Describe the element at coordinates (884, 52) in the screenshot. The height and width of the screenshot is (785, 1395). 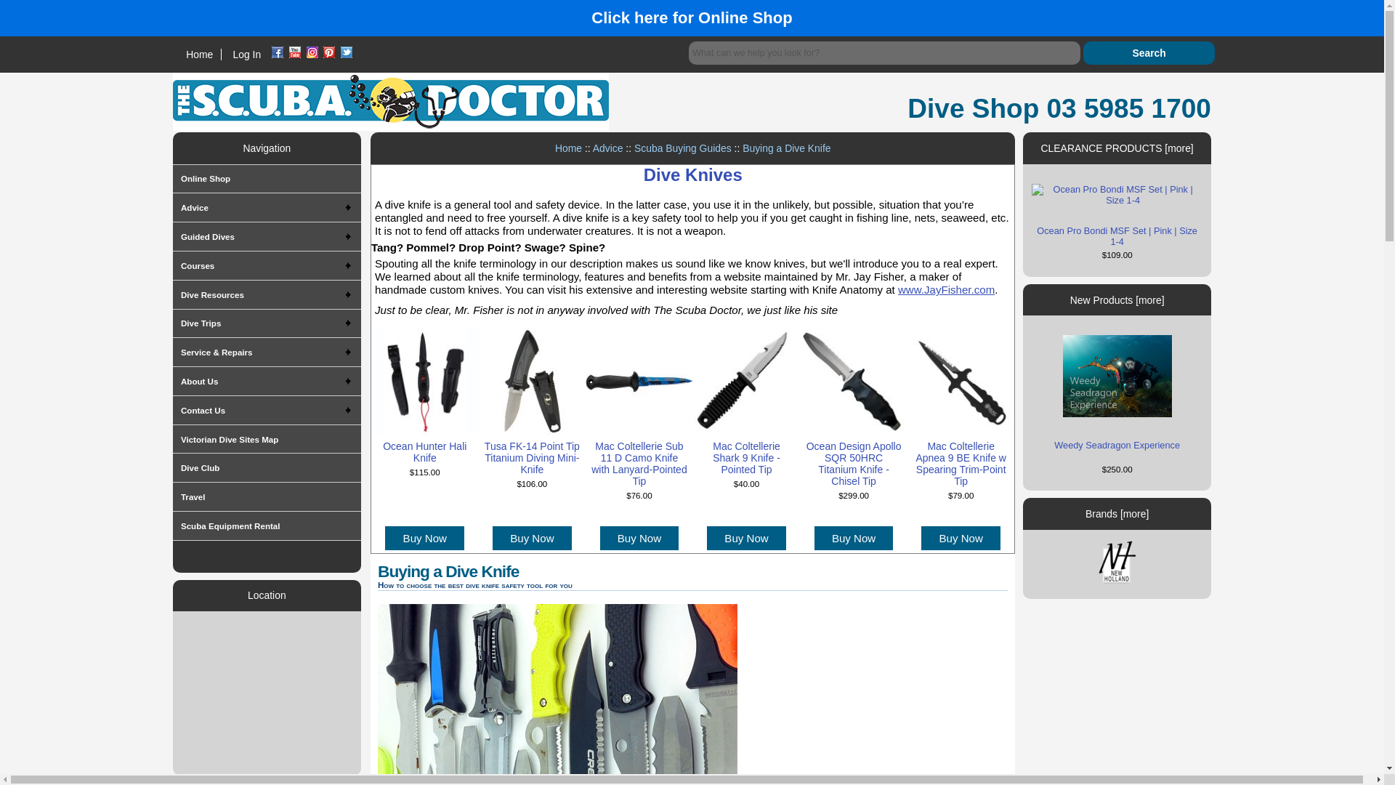
I see `What can we help you look for?` at that location.